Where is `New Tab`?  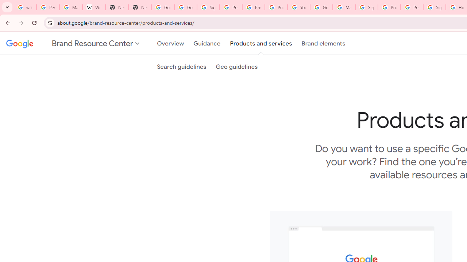
New Tab is located at coordinates (117, 7).